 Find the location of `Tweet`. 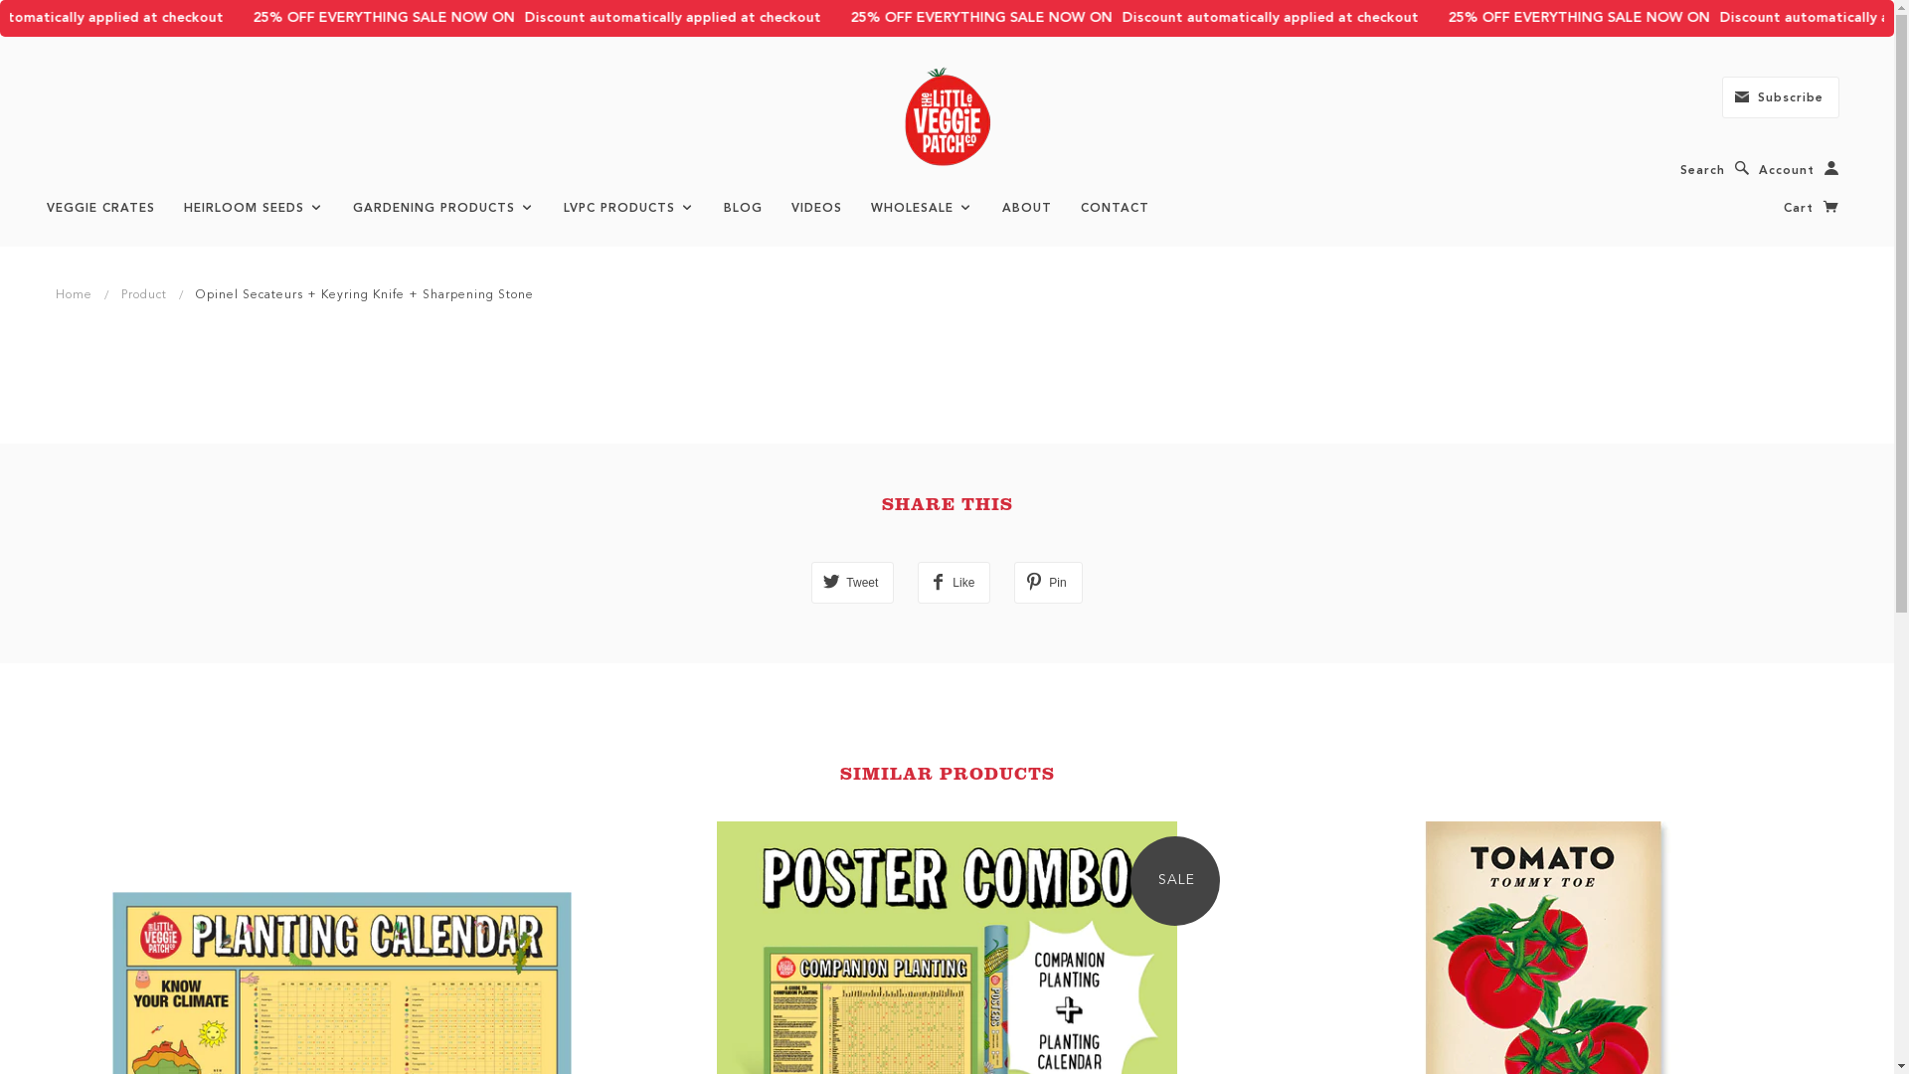

Tweet is located at coordinates (853, 583).